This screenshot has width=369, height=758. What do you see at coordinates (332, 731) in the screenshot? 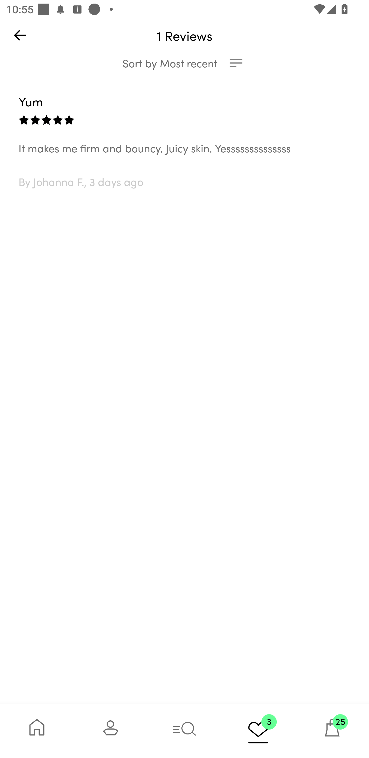
I see `25` at bounding box center [332, 731].